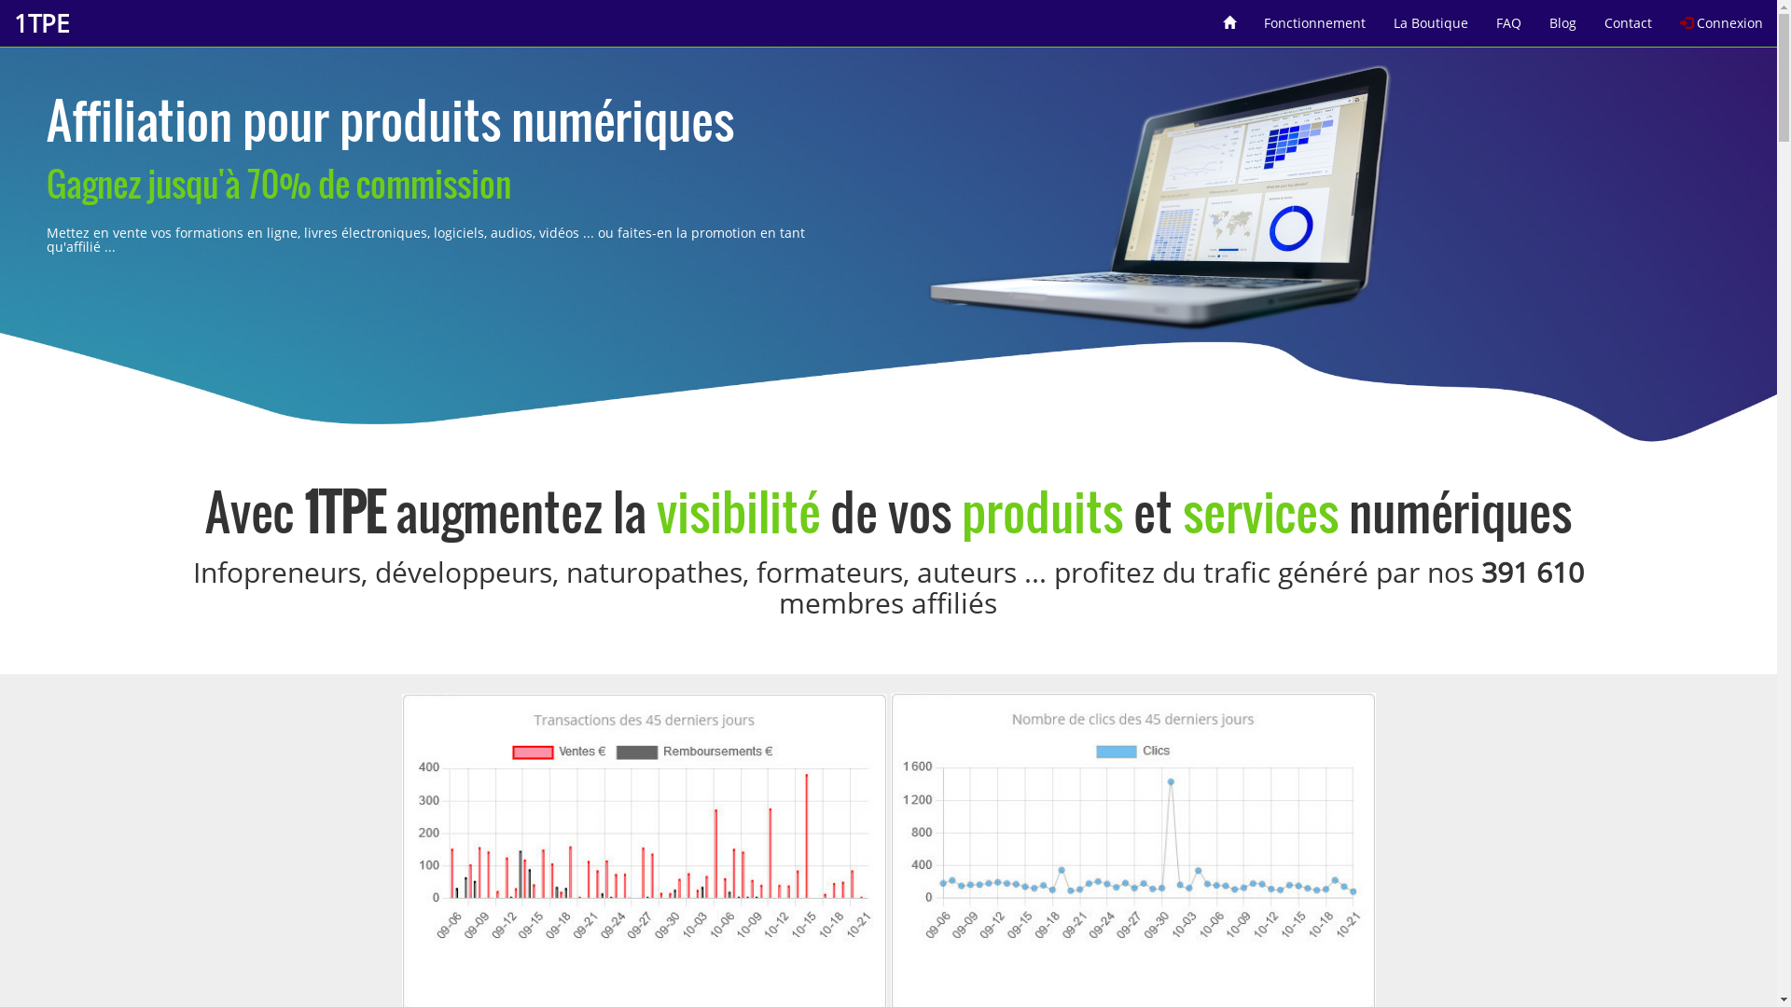 This screenshot has width=1791, height=1007. Describe the element at coordinates (1315, 17) in the screenshot. I see `Fonctionnement` at that location.